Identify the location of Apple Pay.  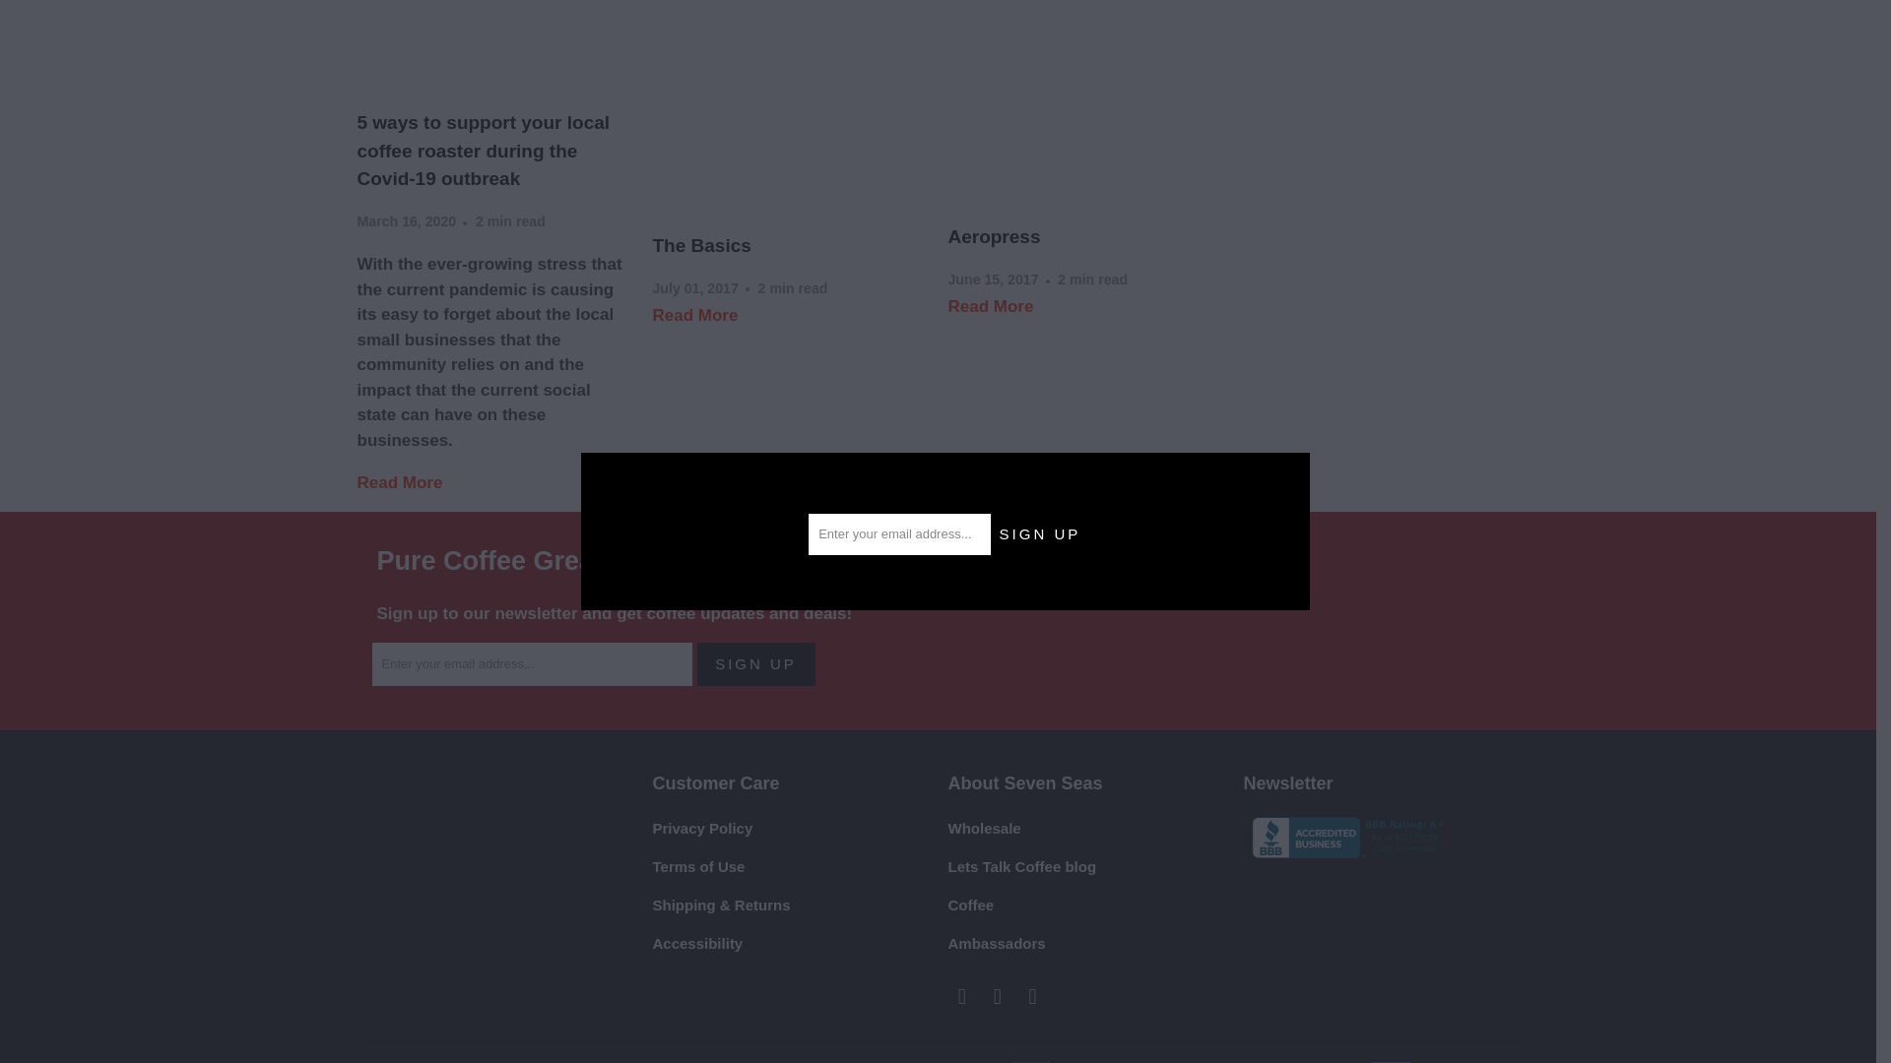
(1033, 1061).